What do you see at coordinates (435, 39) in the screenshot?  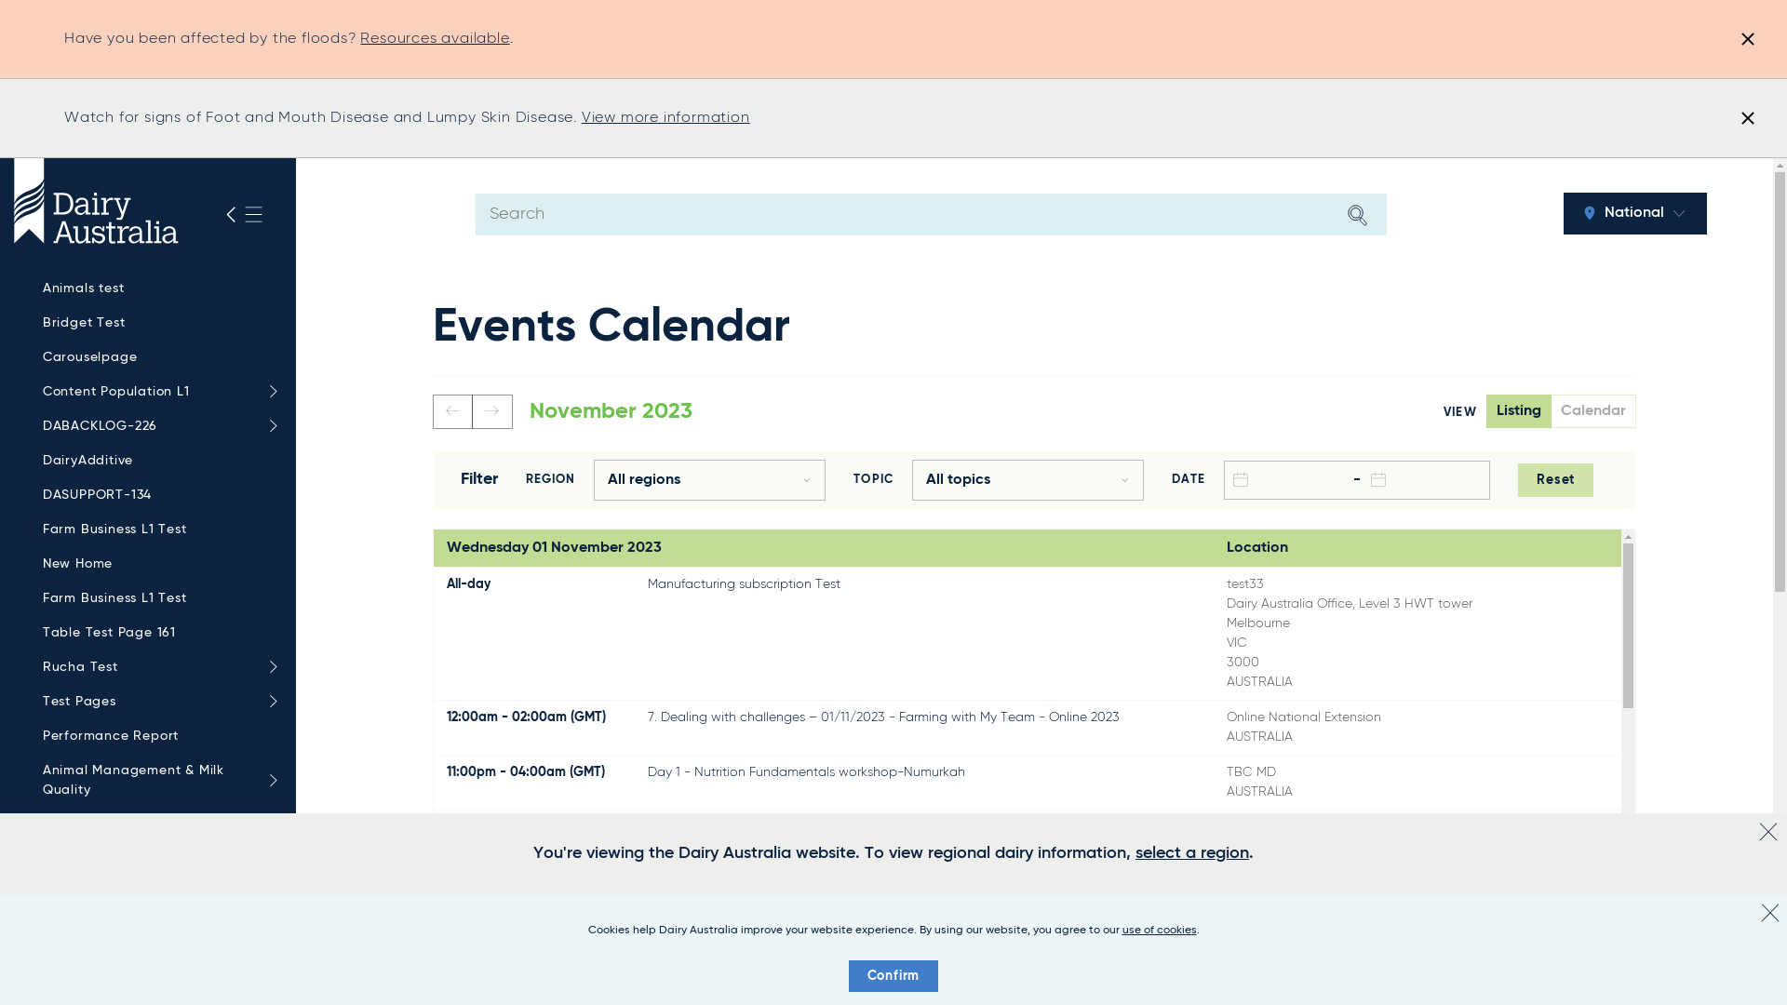 I see `Resources available` at bounding box center [435, 39].